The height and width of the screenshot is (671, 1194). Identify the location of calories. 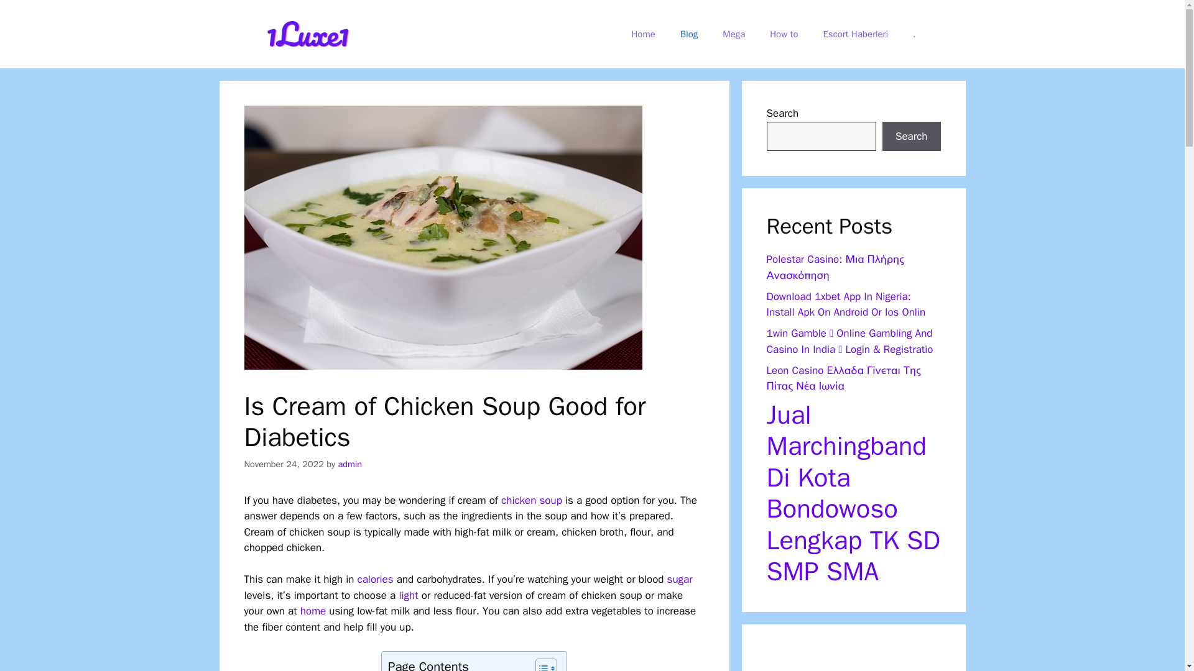
(376, 579).